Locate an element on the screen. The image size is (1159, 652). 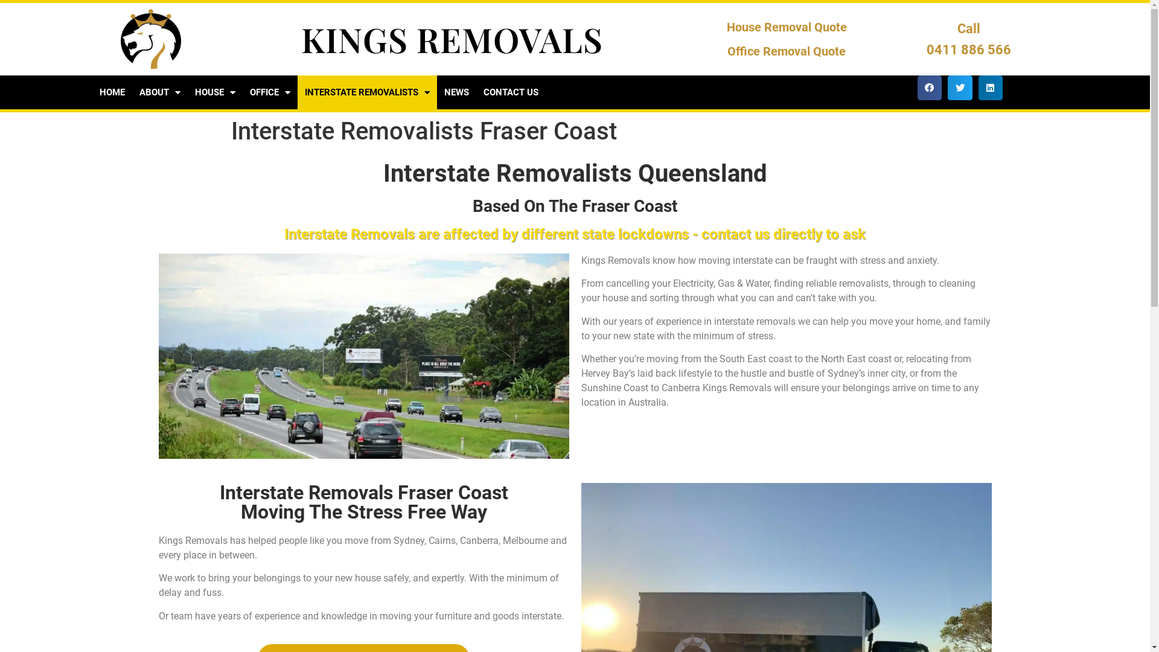
HOME is located at coordinates (112, 92).